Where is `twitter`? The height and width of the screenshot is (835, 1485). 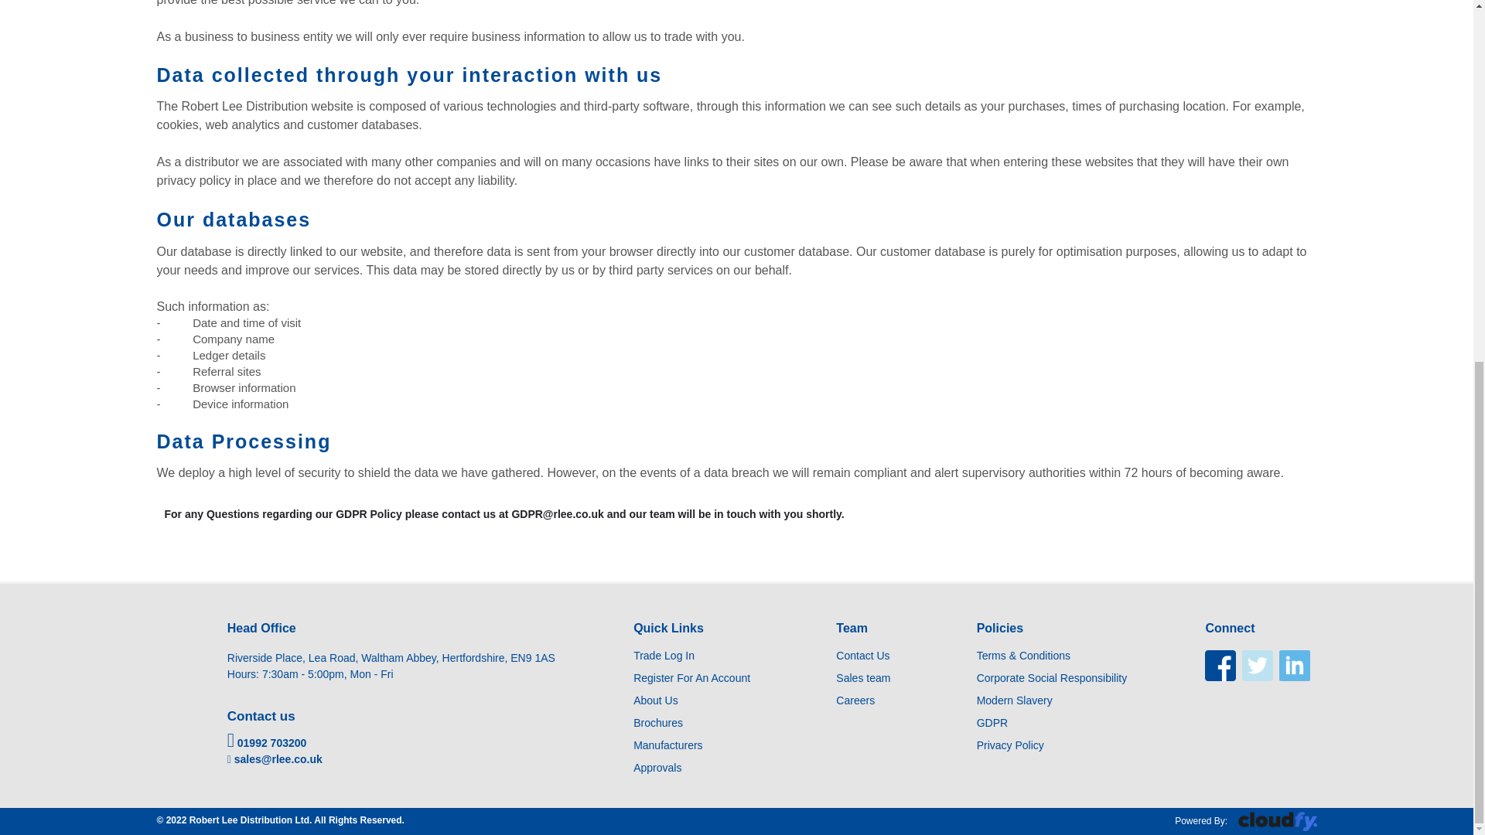 twitter is located at coordinates (1257, 666).